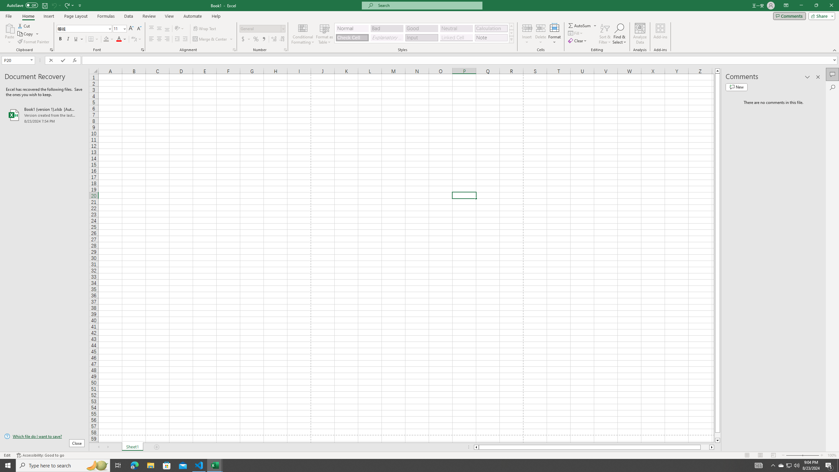 The height and width of the screenshot is (472, 839). I want to click on Accounting Number Format, so click(246, 39).